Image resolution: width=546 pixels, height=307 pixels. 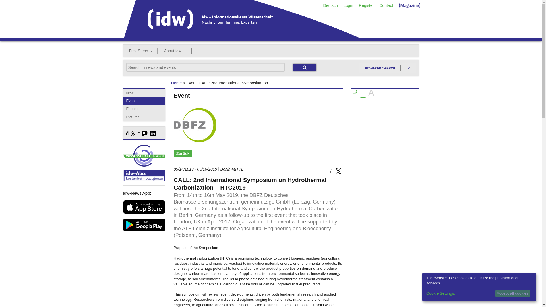 I want to click on Login, so click(x=348, y=5).